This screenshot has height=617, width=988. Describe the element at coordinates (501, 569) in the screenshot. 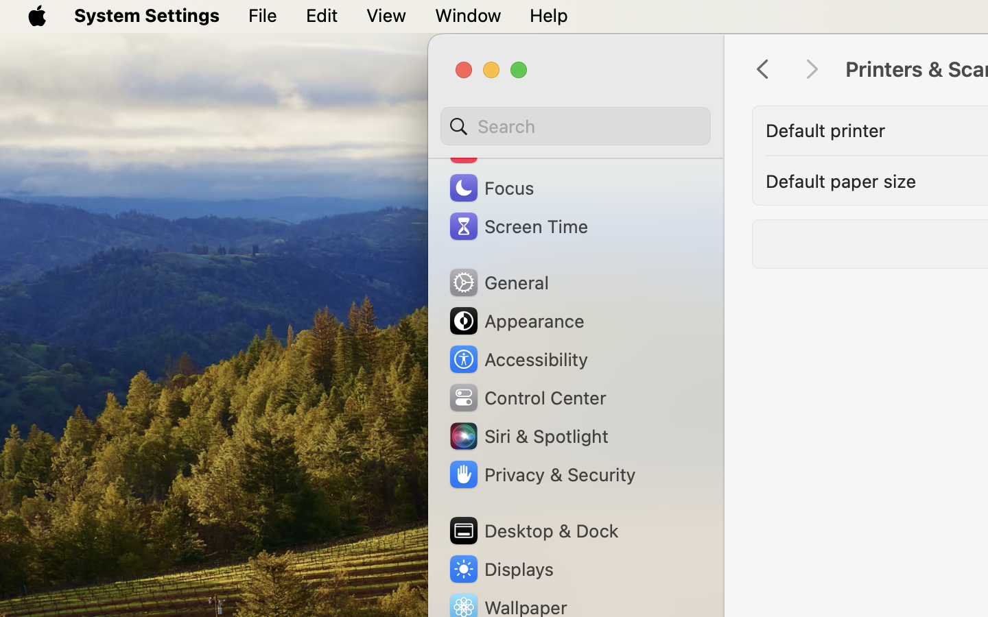

I see `Displays` at that location.